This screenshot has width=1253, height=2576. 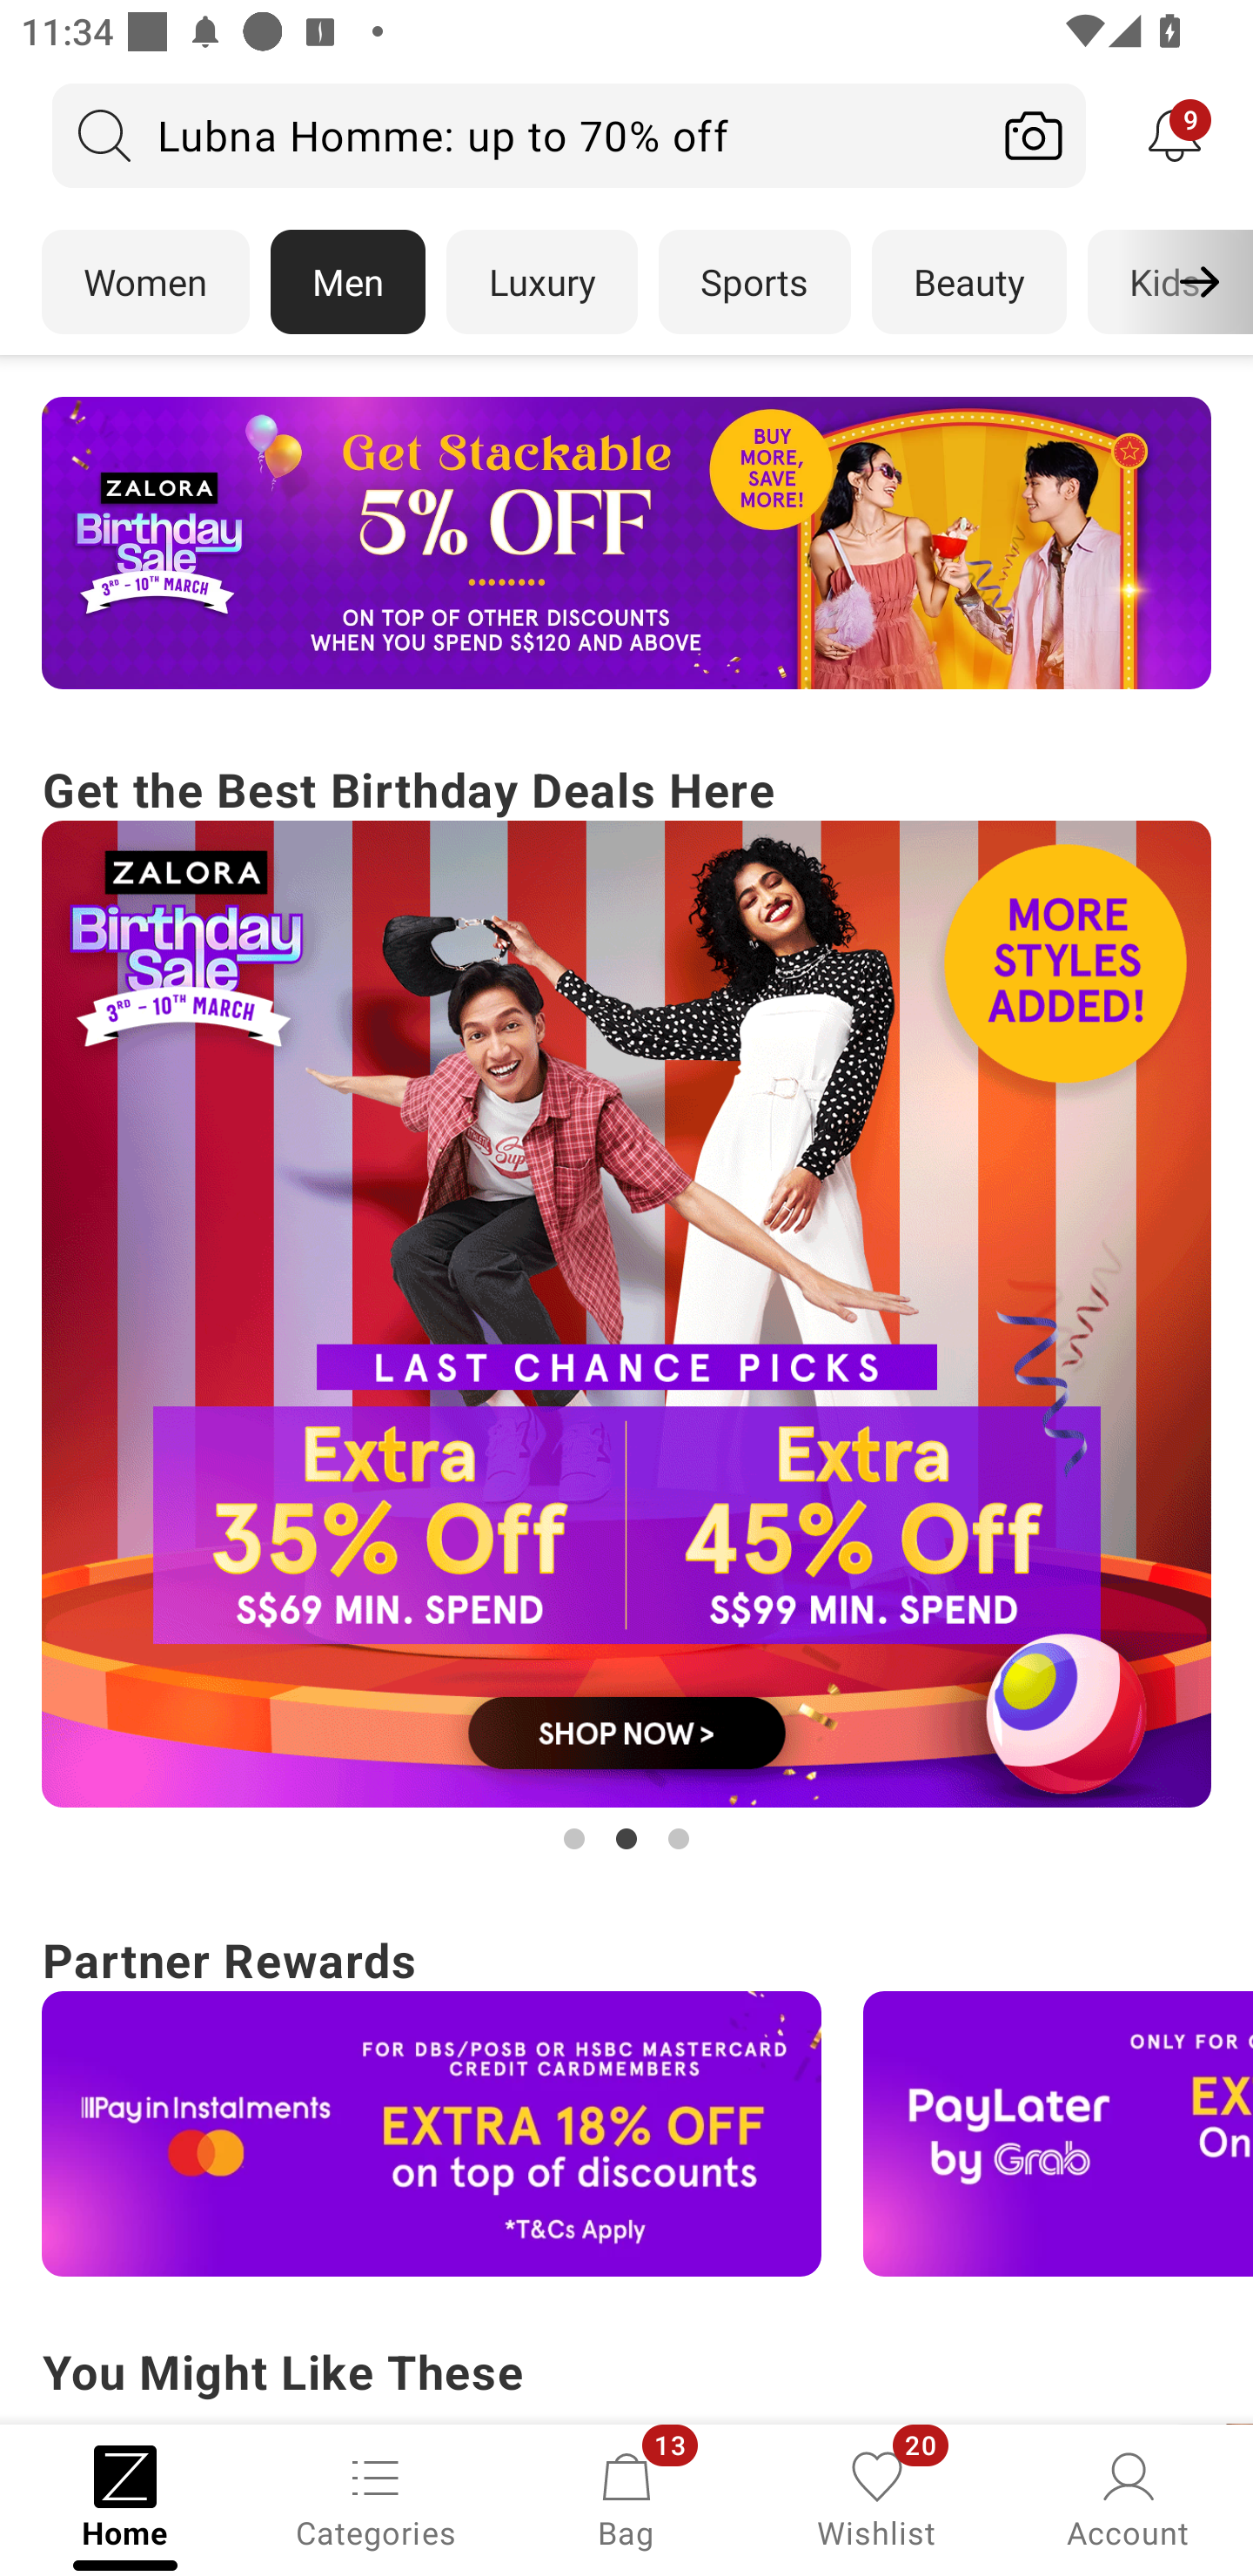 I want to click on Wishlist, 20 new notifications Wishlist, so click(x=877, y=2498).